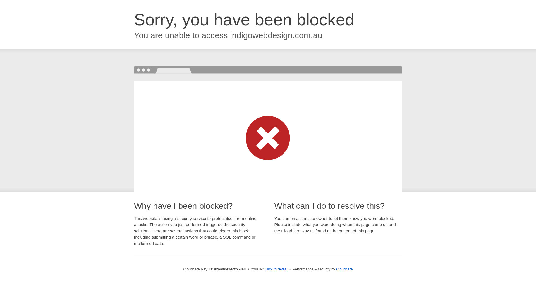  What do you see at coordinates (276, 269) in the screenshot?
I see `Click to reveal` at bounding box center [276, 269].